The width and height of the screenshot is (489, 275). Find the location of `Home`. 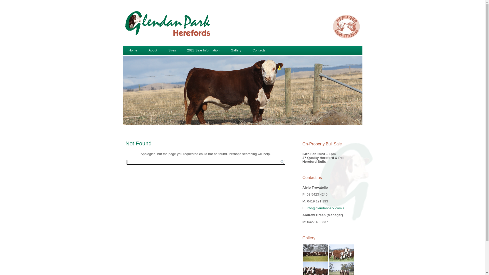

Home is located at coordinates (133, 50).